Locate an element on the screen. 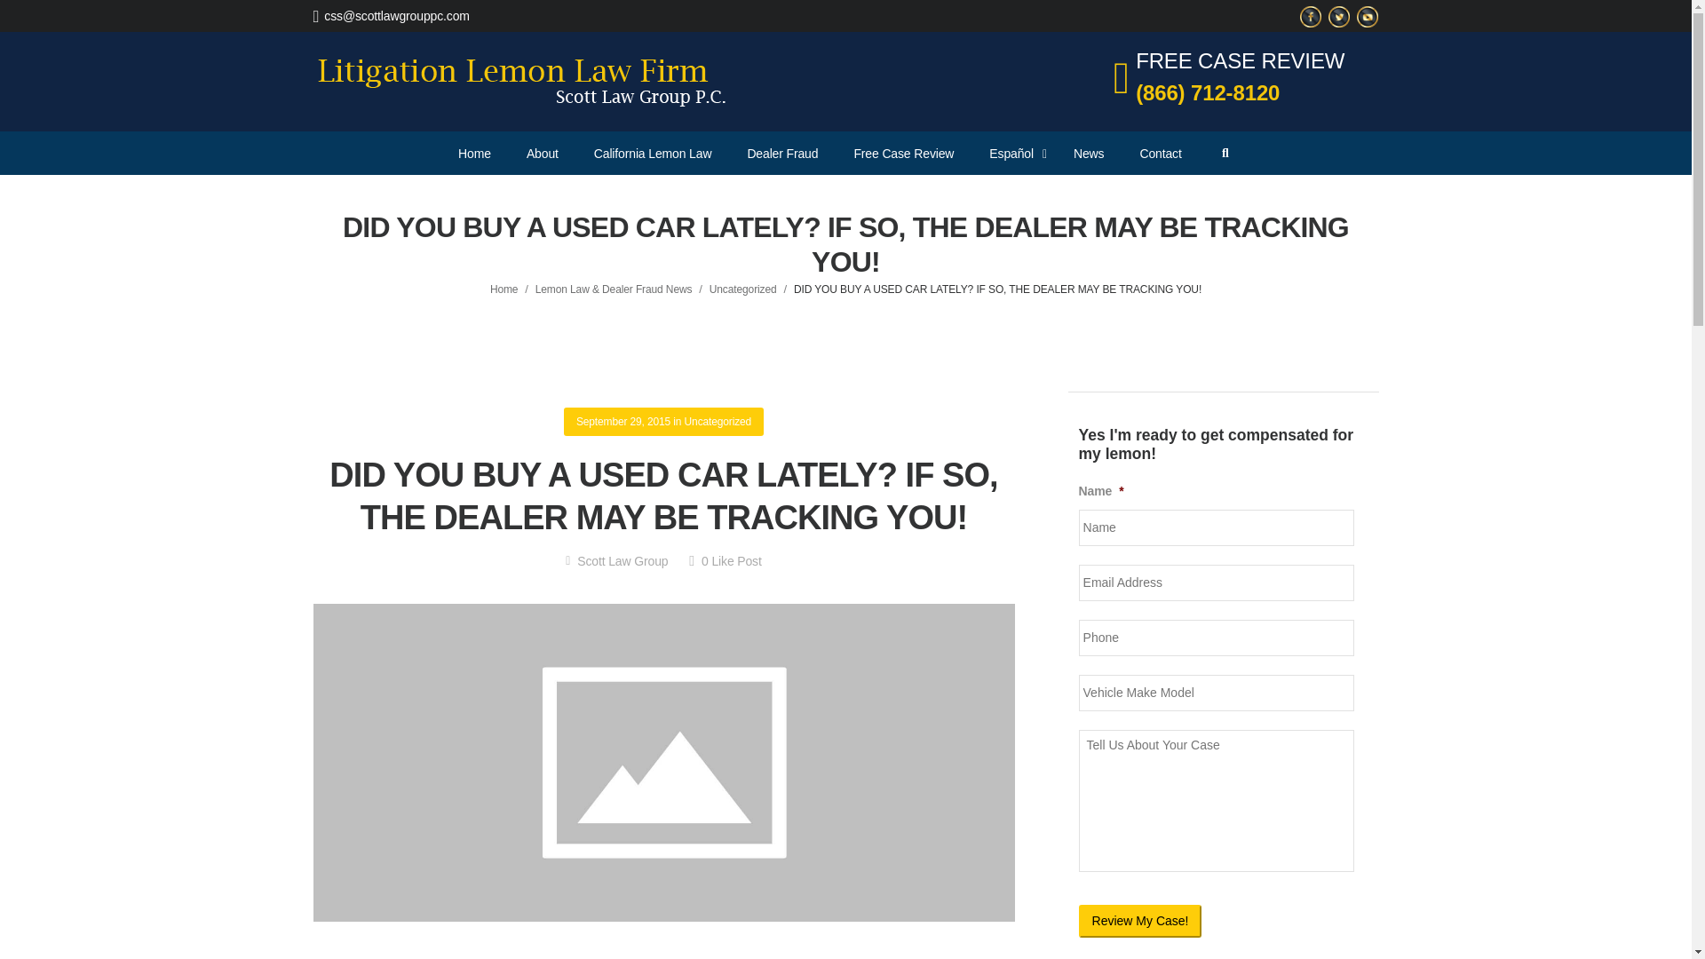 The image size is (1705, 959). Review My Case! is located at coordinates (1140, 922).